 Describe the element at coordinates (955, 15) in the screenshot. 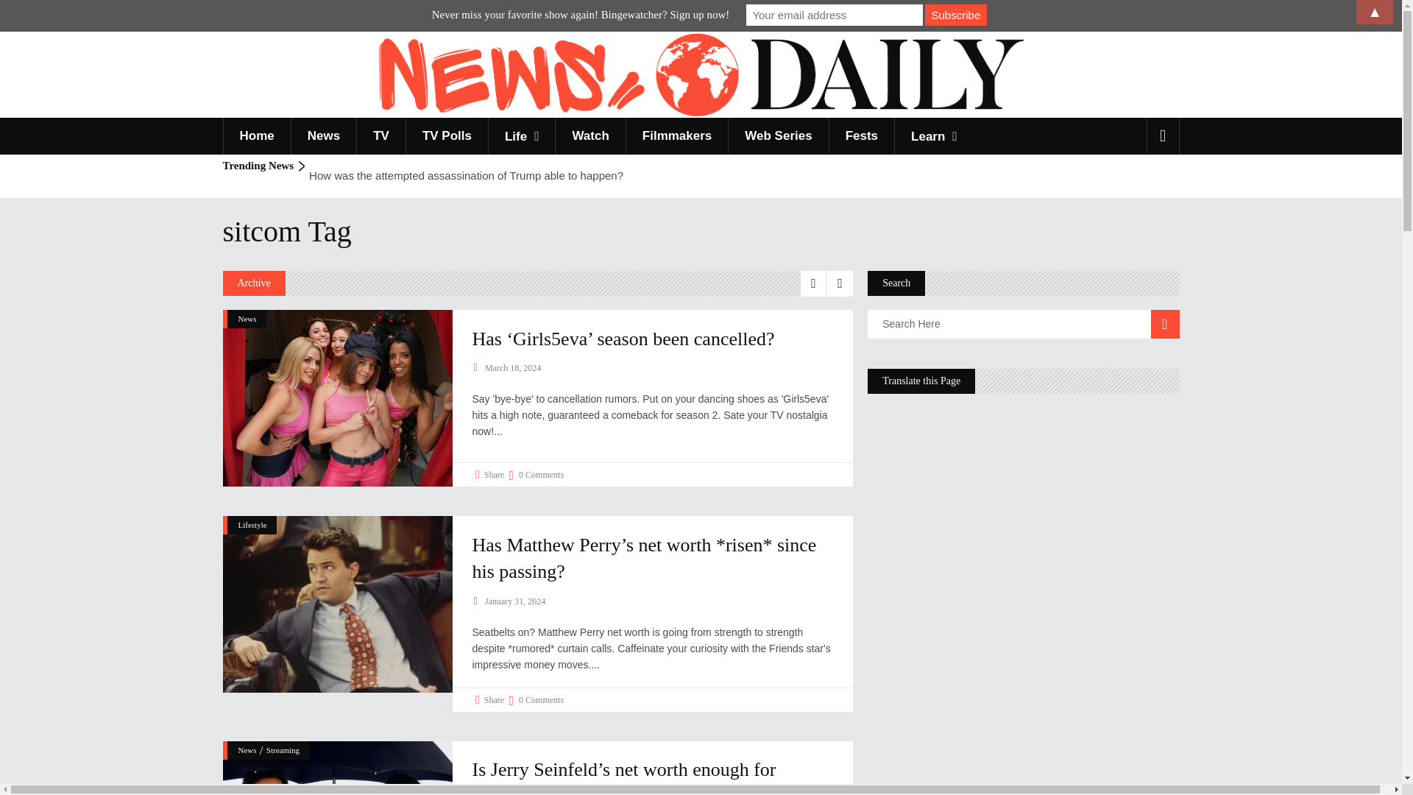

I see `Subscribe` at that location.